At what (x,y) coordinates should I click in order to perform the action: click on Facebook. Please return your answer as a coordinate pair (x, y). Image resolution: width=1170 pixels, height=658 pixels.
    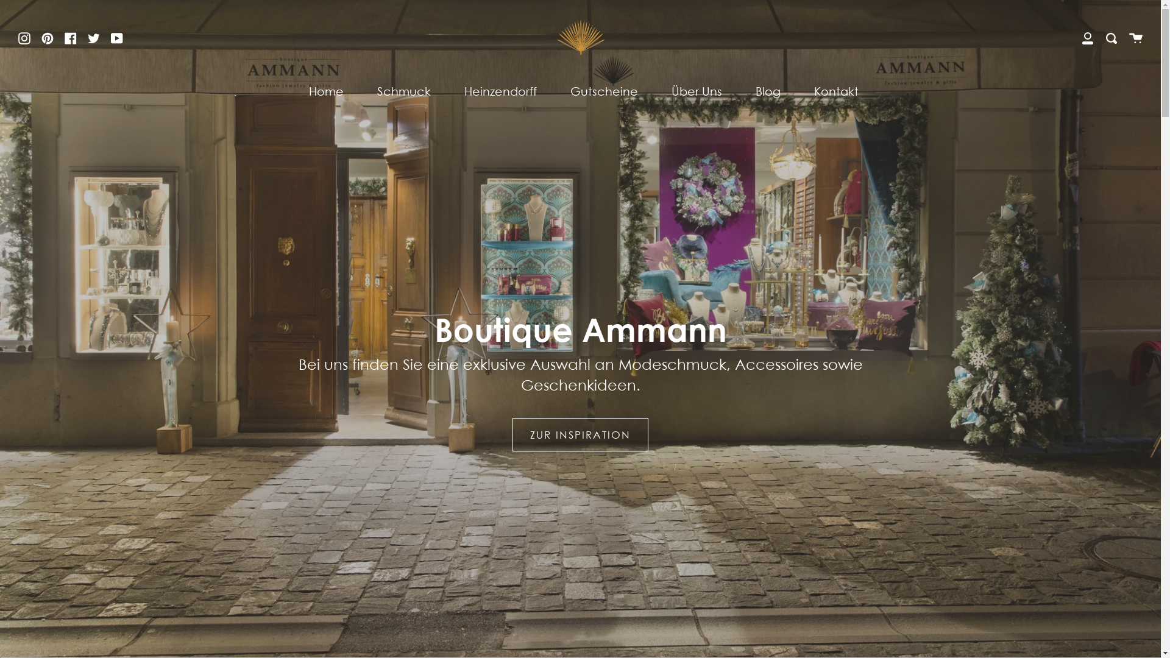
    Looking at the image, I should click on (71, 37).